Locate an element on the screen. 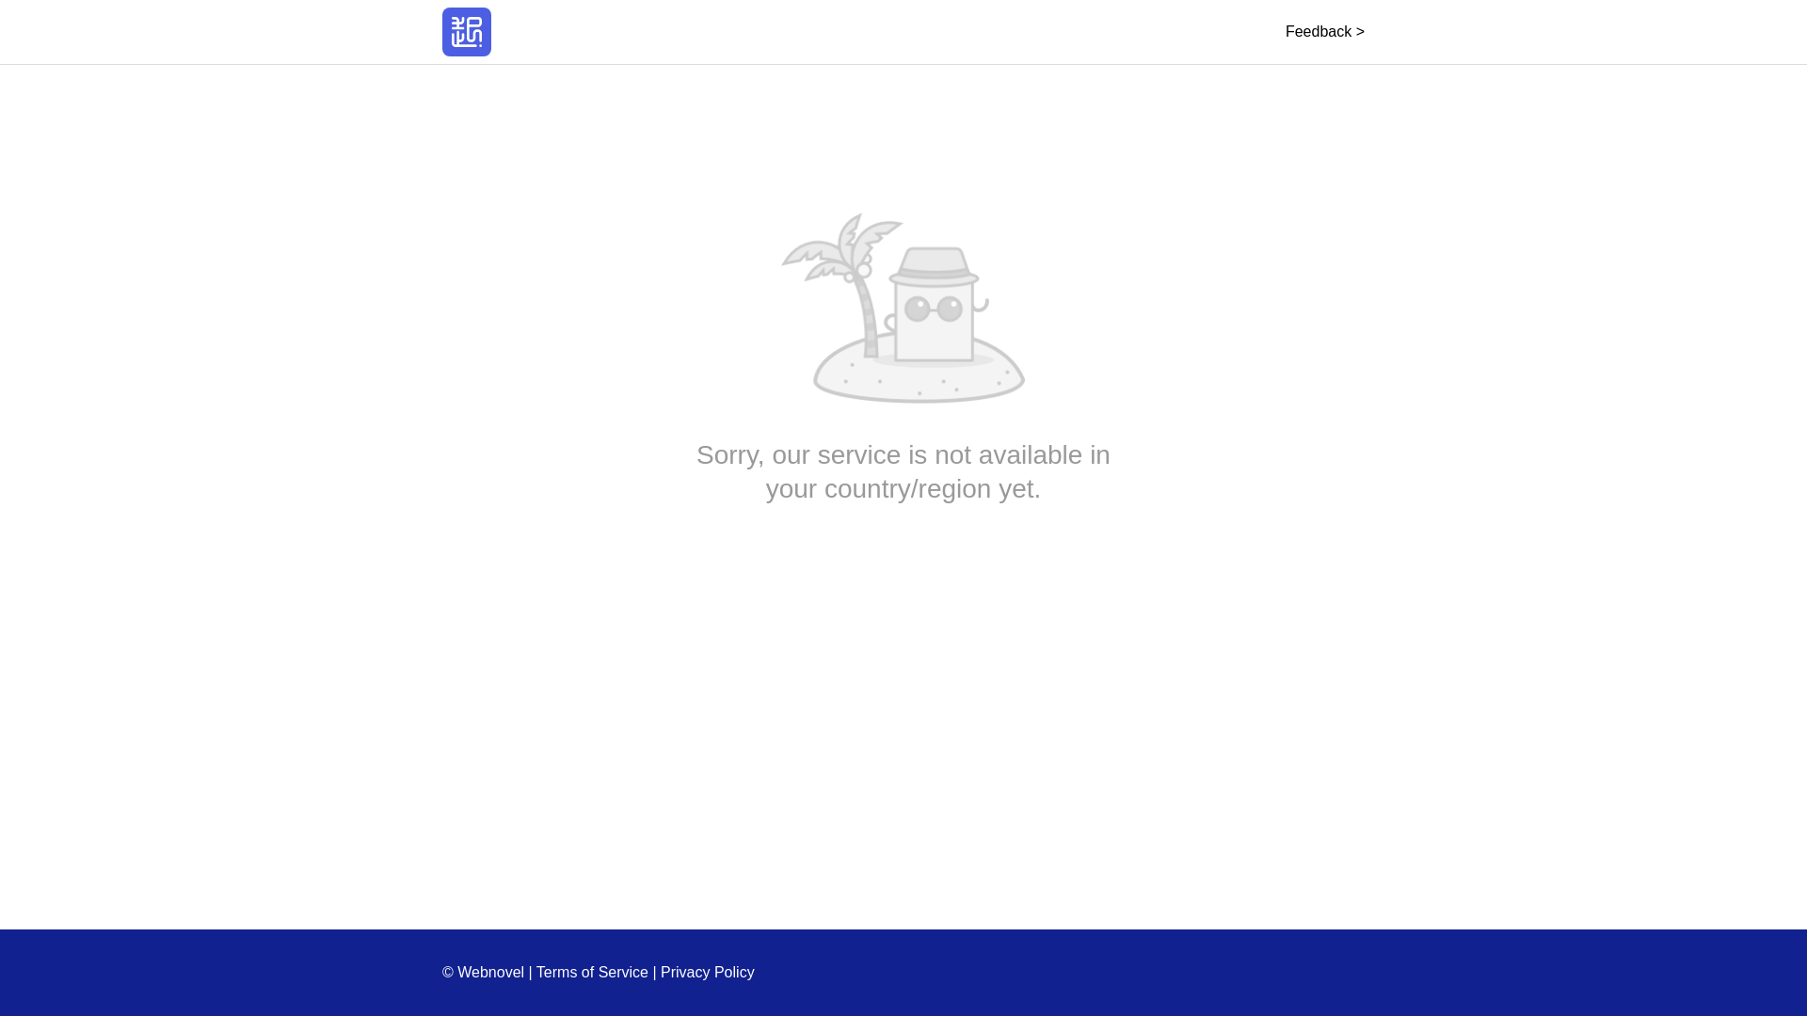  Privacy Policy is located at coordinates (708, 972).